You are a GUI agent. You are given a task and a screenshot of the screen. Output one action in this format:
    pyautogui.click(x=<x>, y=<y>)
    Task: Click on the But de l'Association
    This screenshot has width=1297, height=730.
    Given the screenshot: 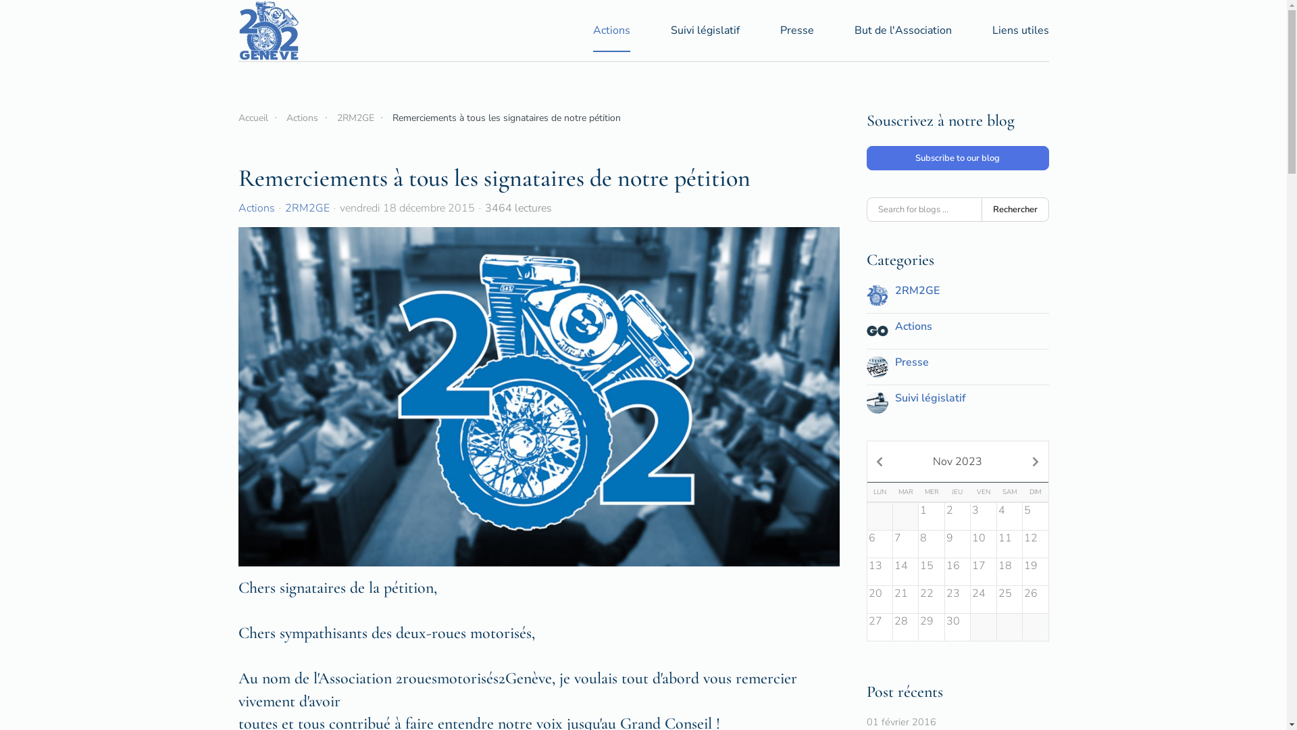 What is the action you would take?
    pyautogui.click(x=902, y=30)
    